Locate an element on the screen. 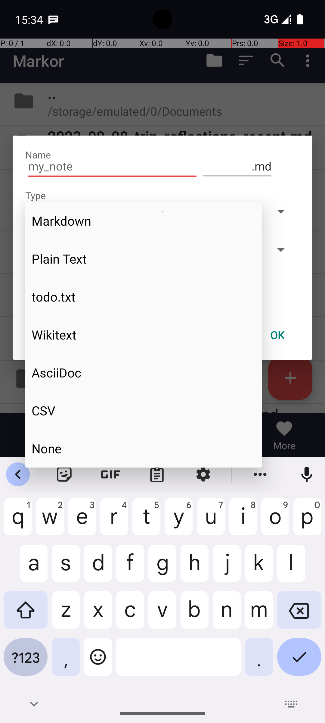 The width and height of the screenshot is (325, 723). AsciiDoc is located at coordinates (144, 373).